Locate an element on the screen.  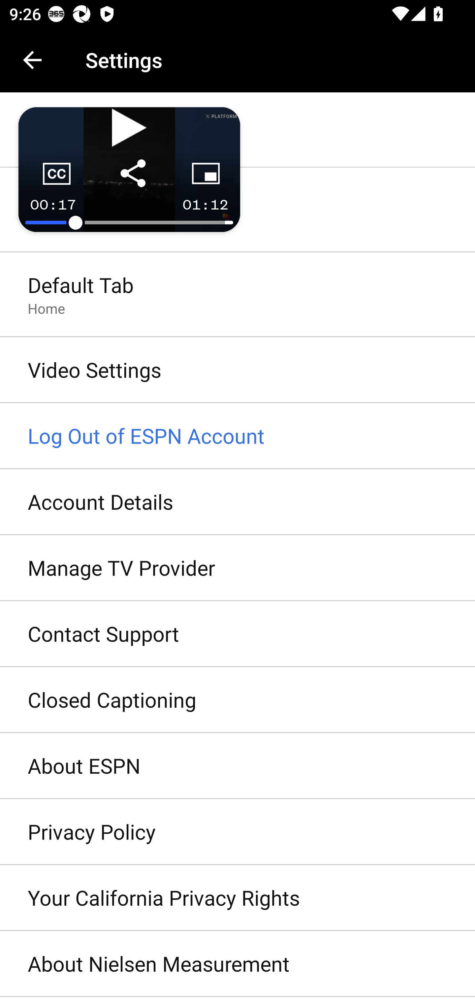
Log Out of ESPN Account is located at coordinates (237, 436).